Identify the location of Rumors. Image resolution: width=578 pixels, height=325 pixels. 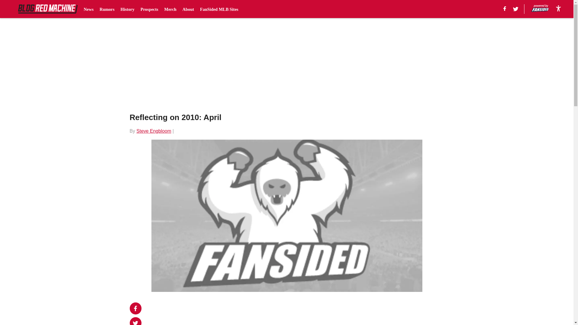
(107, 9).